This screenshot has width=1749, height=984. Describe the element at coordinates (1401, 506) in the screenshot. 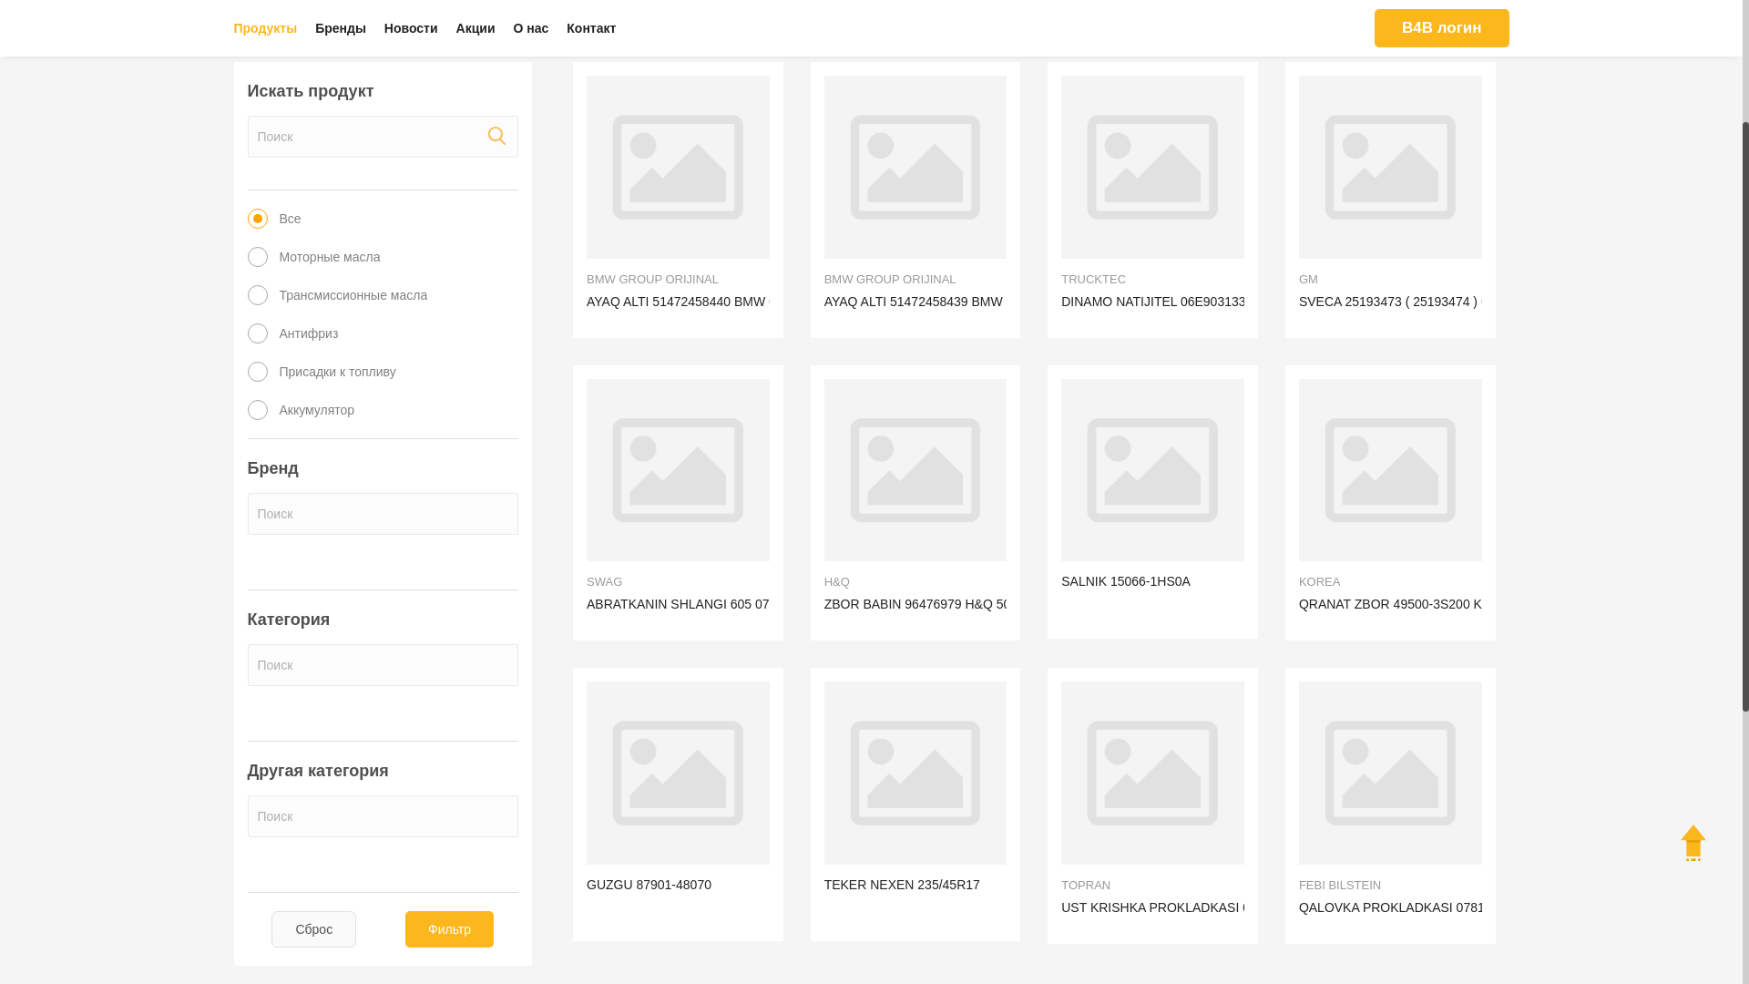

I see `SVECA 25193473 ( 25193474 ) GM` at that location.